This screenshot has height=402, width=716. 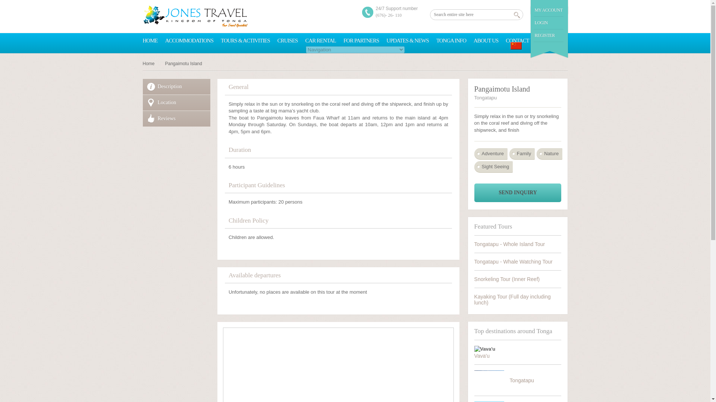 I want to click on CONTACT US, so click(x=521, y=41).